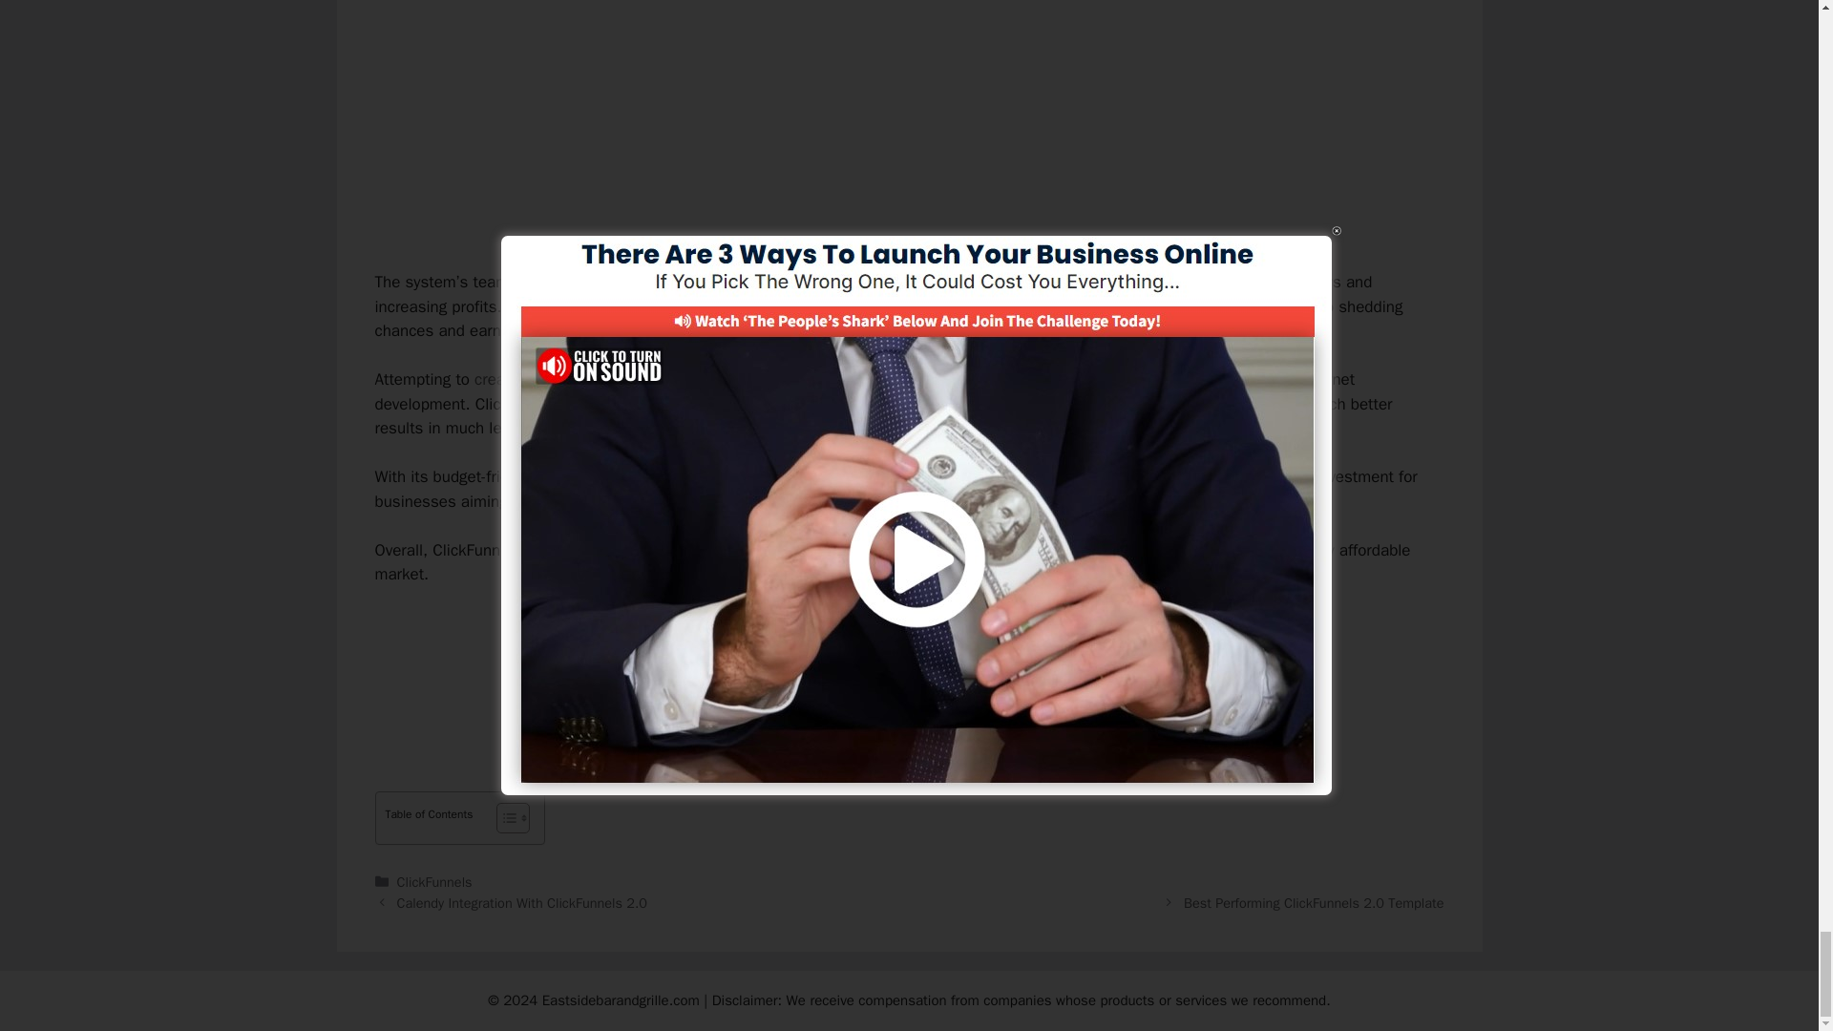 The width and height of the screenshot is (1833, 1031). What do you see at coordinates (1077, 550) in the screenshot?
I see `funnels` at bounding box center [1077, 550].